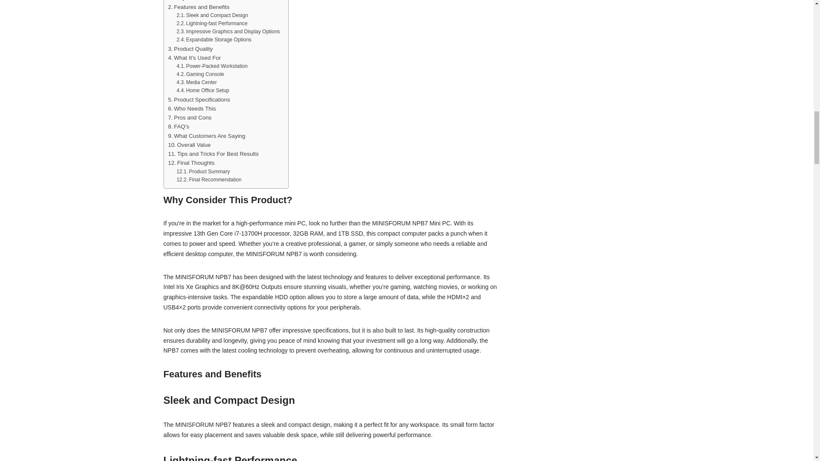 This screenshot has height=461, width=820. What do you see at coordinates (228, 32) in the screenshot?
I see `Impressive Graphics and Display Options` at bounding box center [228, 32].